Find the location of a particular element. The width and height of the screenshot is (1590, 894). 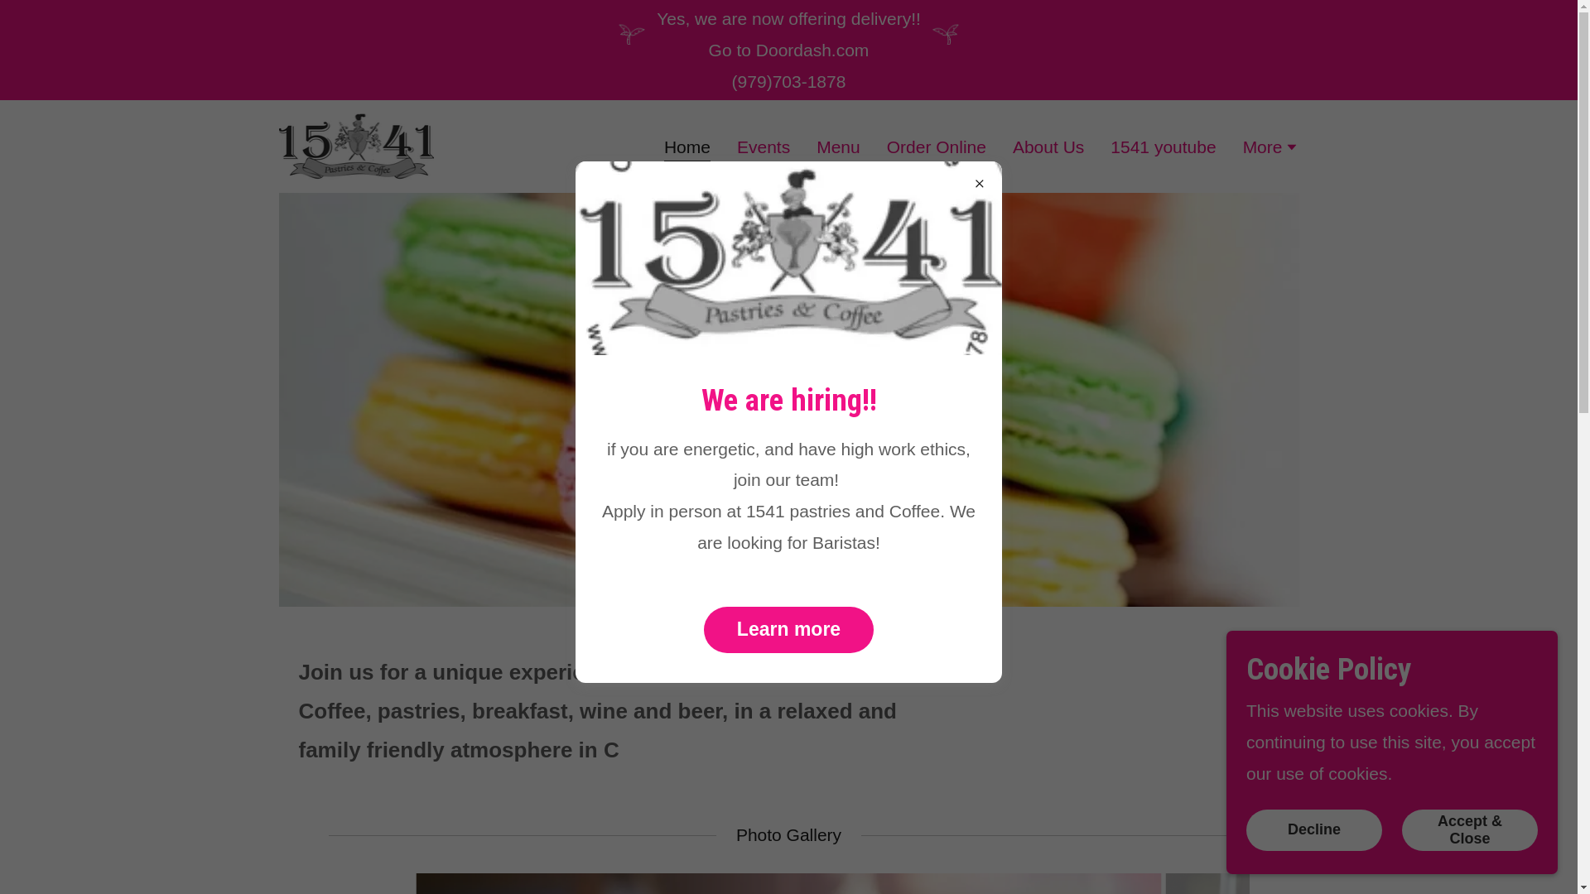

Menu is located at coordinates (838, 147).